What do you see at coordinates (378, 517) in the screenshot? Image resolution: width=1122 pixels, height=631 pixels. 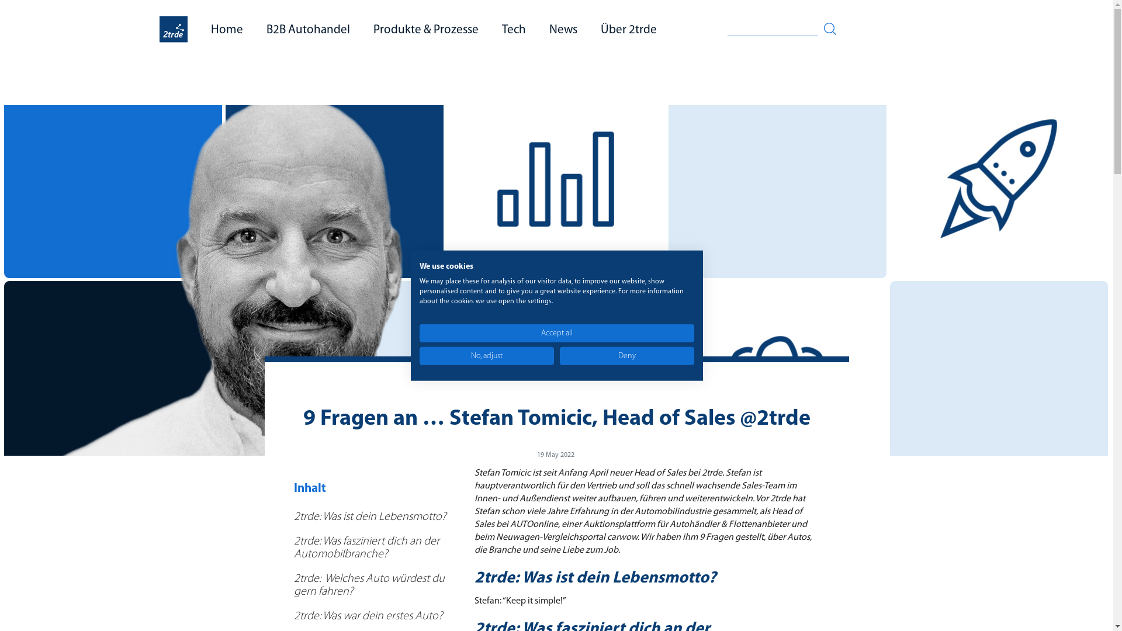 I see `2trde: Was ist dein Lebensmotto?` at bounding box center [378, 517].